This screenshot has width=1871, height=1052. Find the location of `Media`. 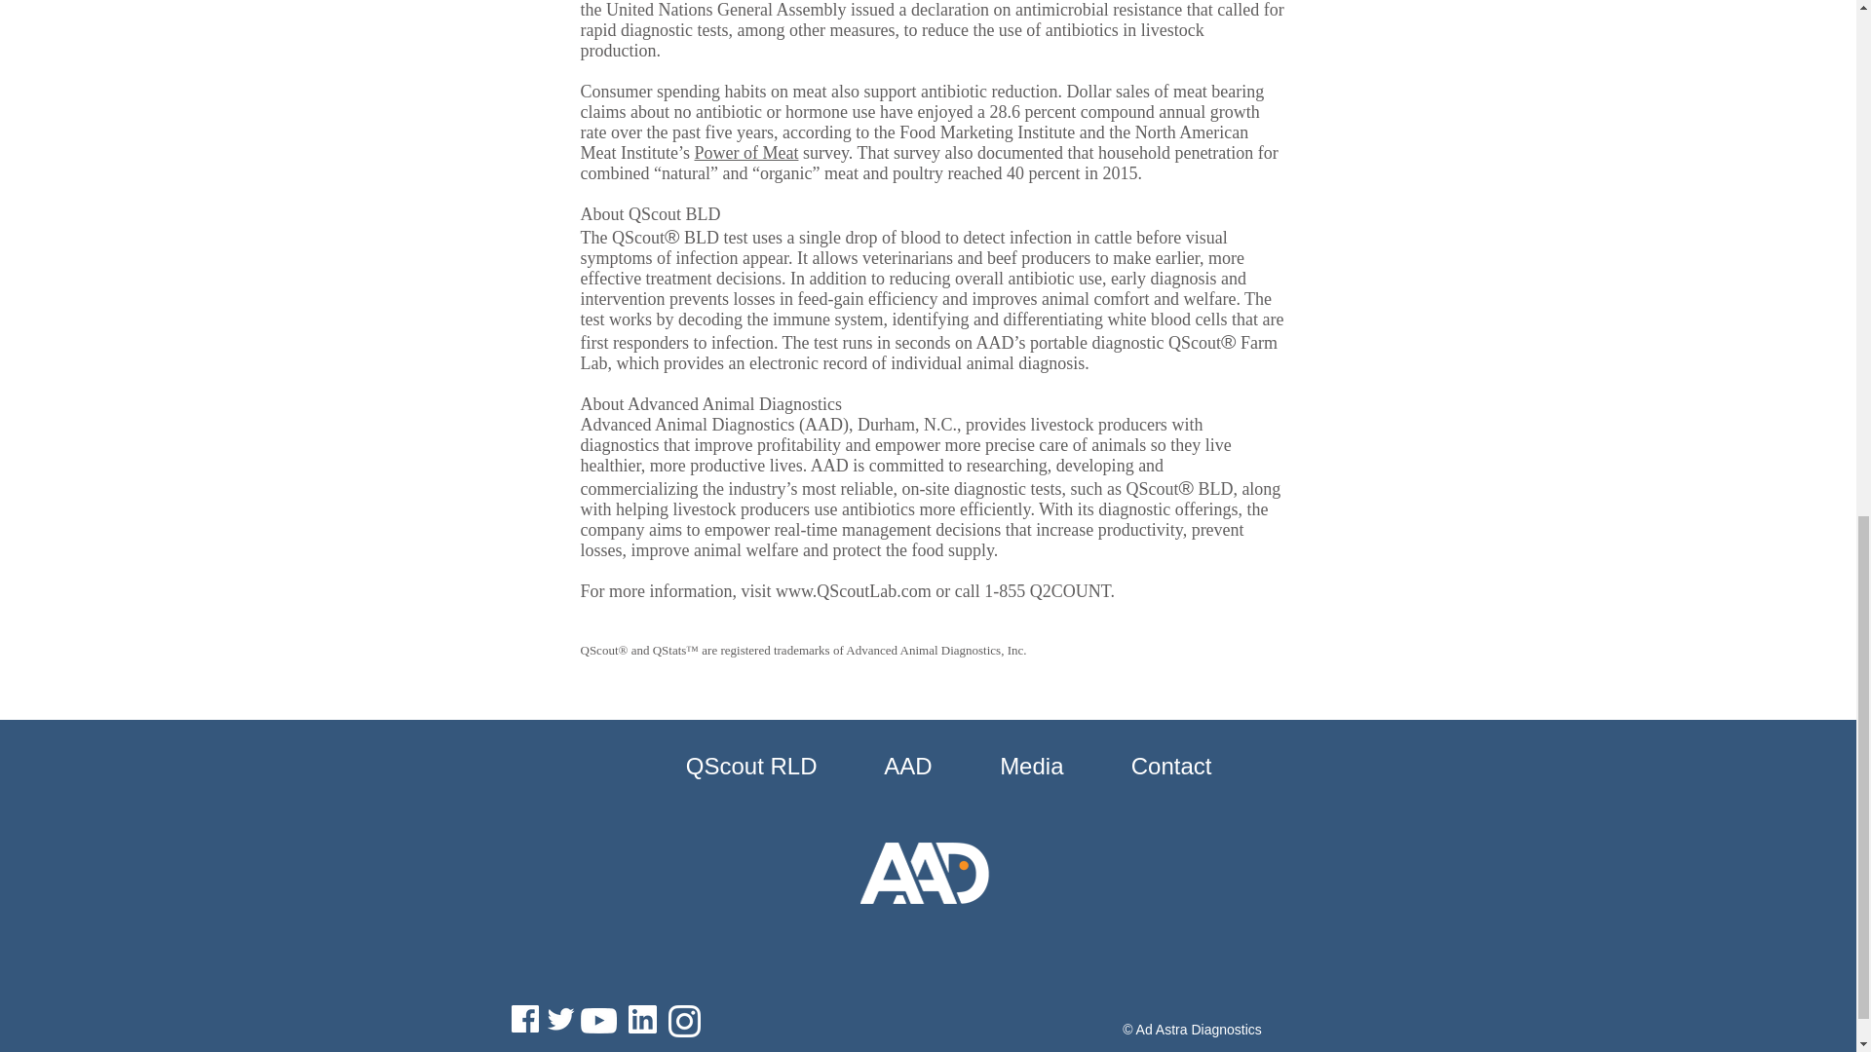

Media is located at coordinates (1006, 766).